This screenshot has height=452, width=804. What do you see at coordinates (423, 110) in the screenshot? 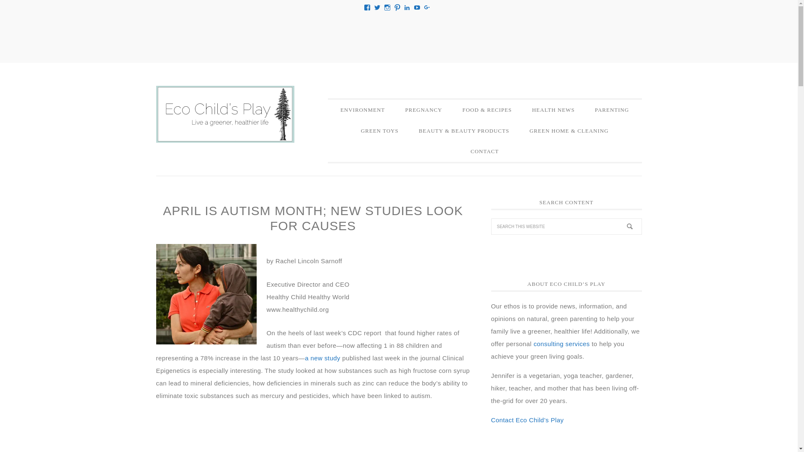
I see `PREGNANCY` at bounding box center [423, 110].